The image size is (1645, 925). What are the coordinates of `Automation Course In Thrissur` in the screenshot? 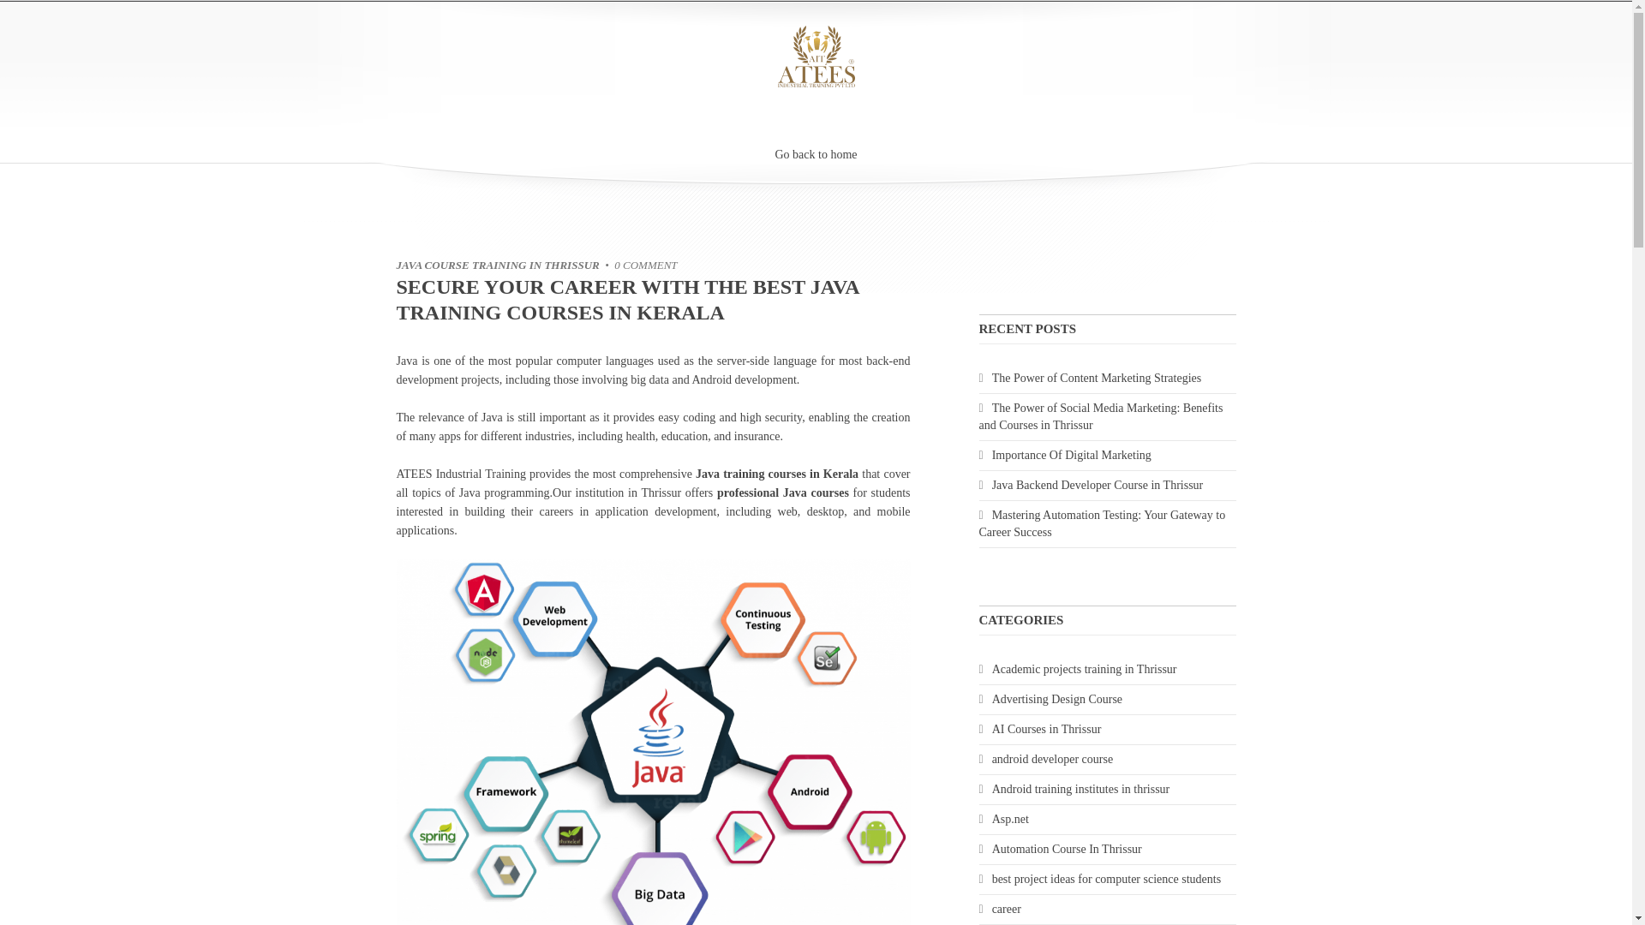 It's located at (1107, 850).